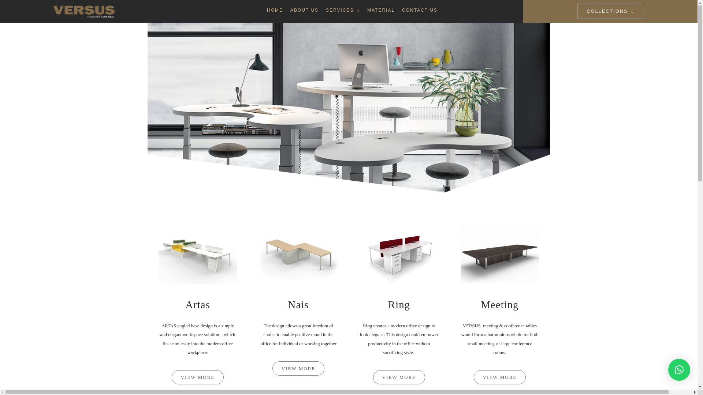 The width and height of the screenshot is (703, 395). I want to click on CONTACT US, so click(420, 10).